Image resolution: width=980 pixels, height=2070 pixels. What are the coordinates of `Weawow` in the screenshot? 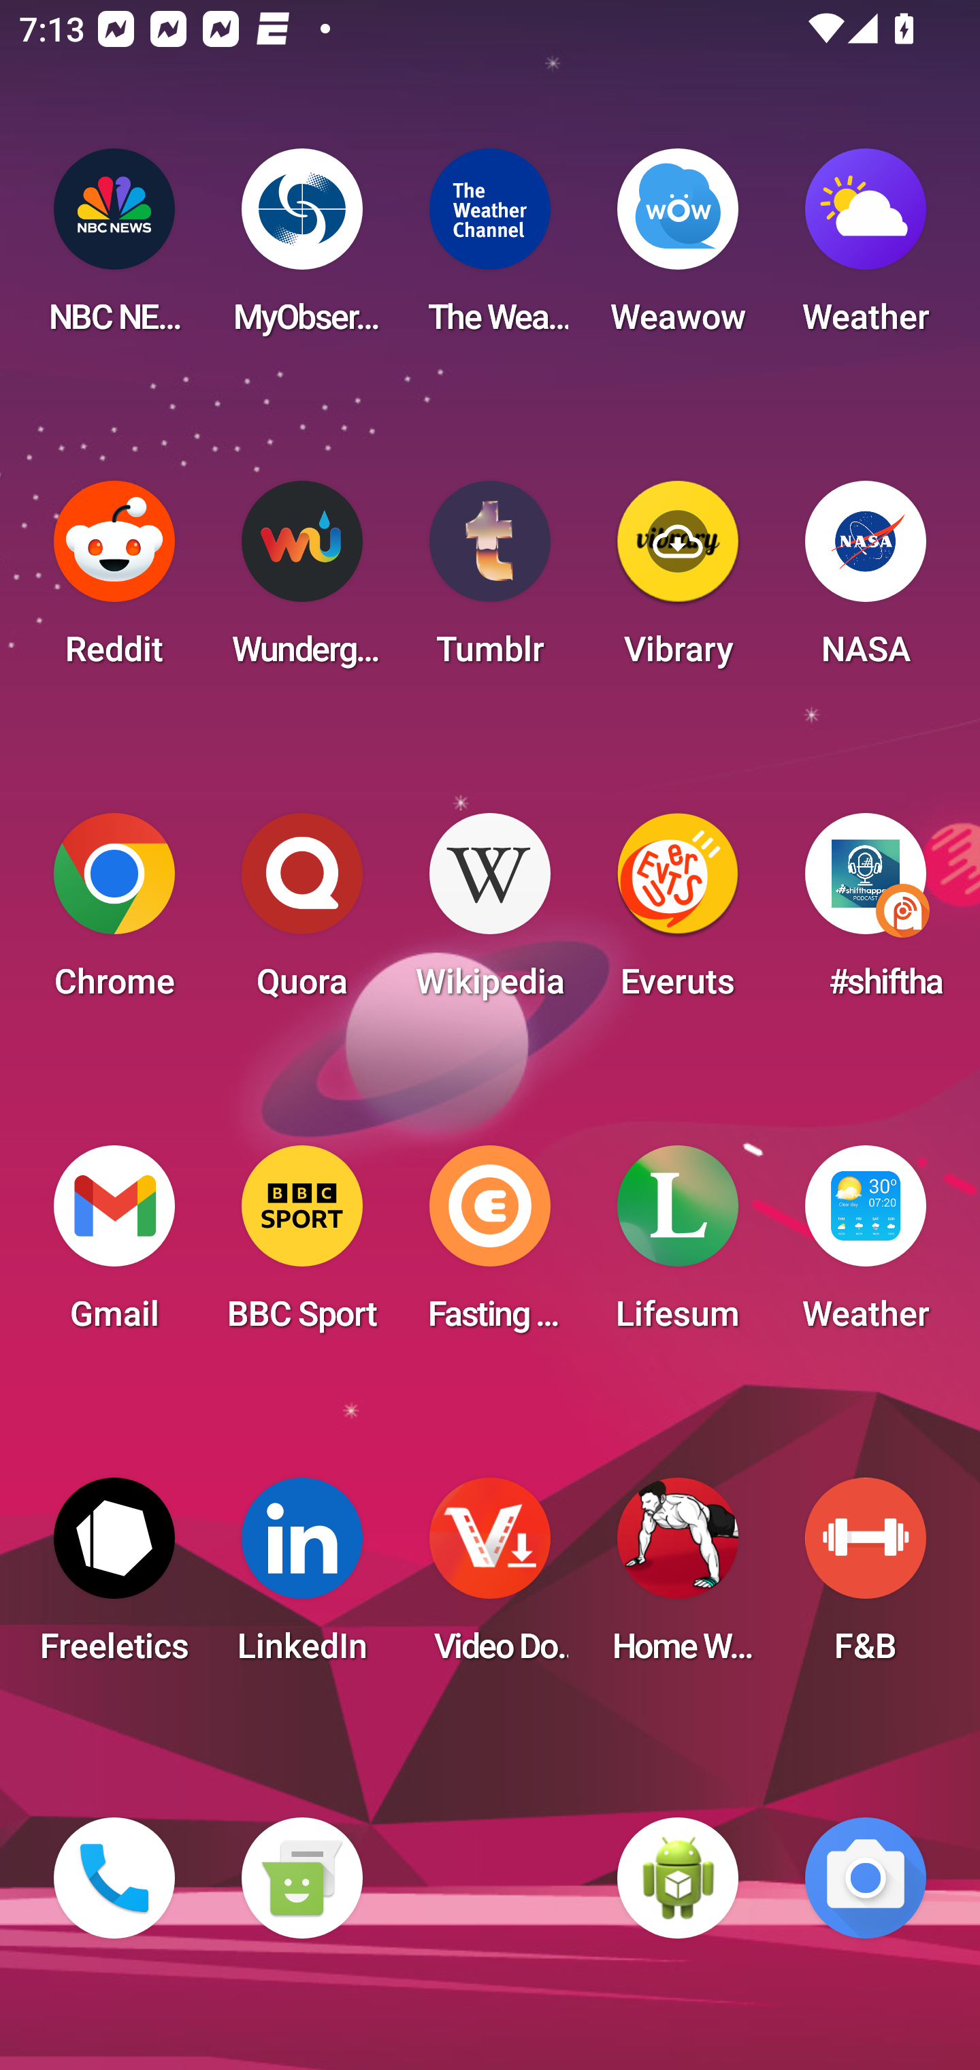 It's located at (678, 249).